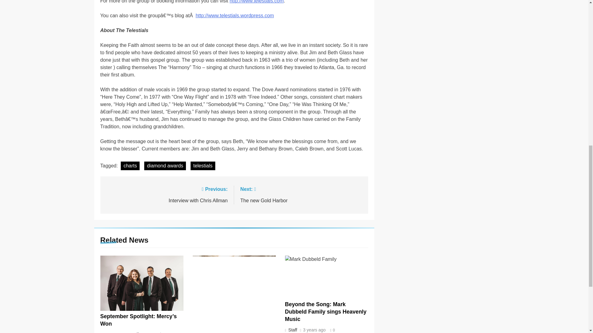 This screenshot has width=593, height=333. What do you see at coordinates (326, 312) in the screenshot?
I see `3 years ago` at bounding box center [326, 312].